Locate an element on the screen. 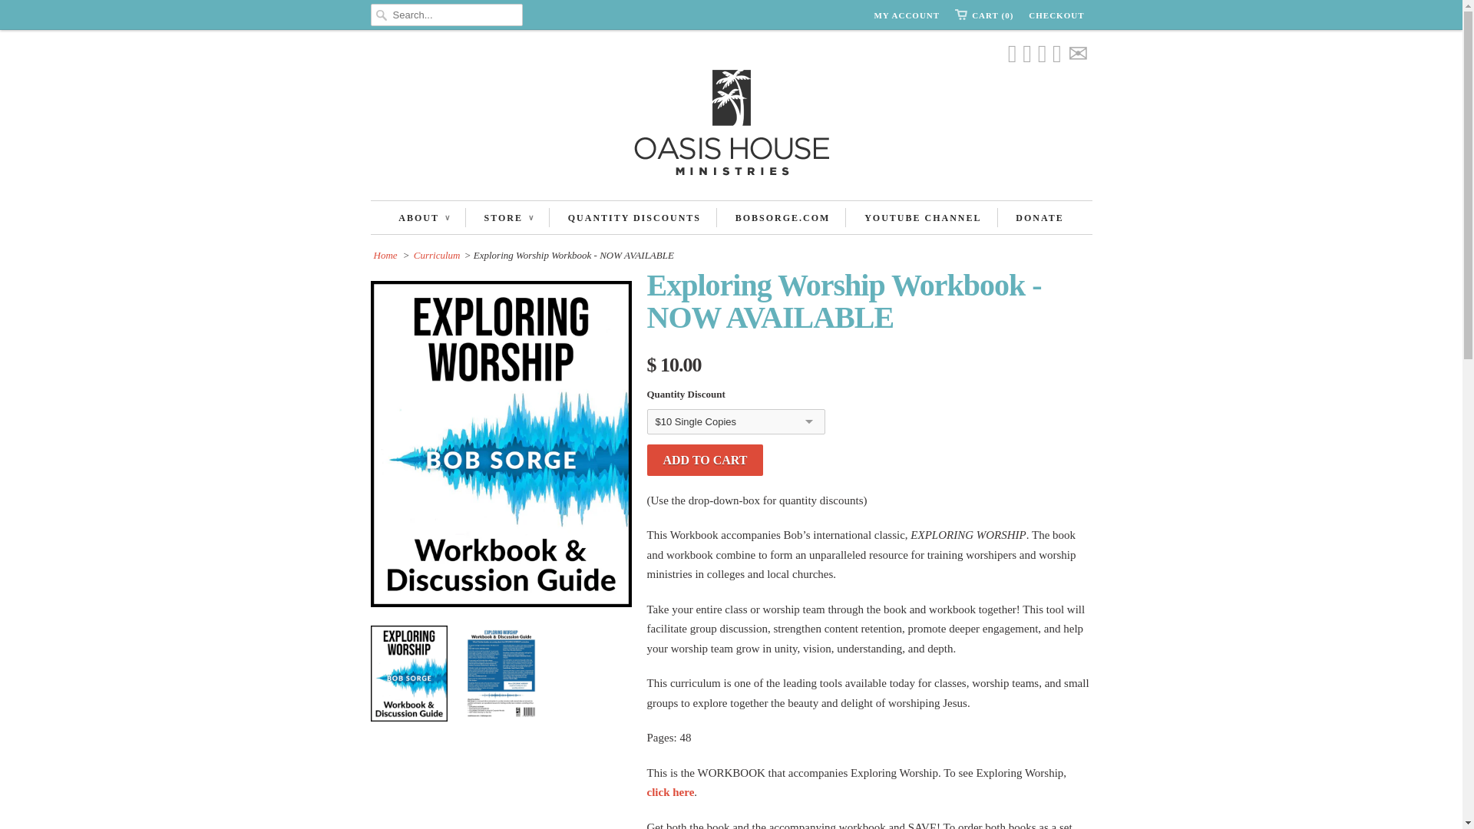 The height and width of the screenshot is (829, 1474). Bob Sorge on YouTube is located at coordinates (1042, 54).